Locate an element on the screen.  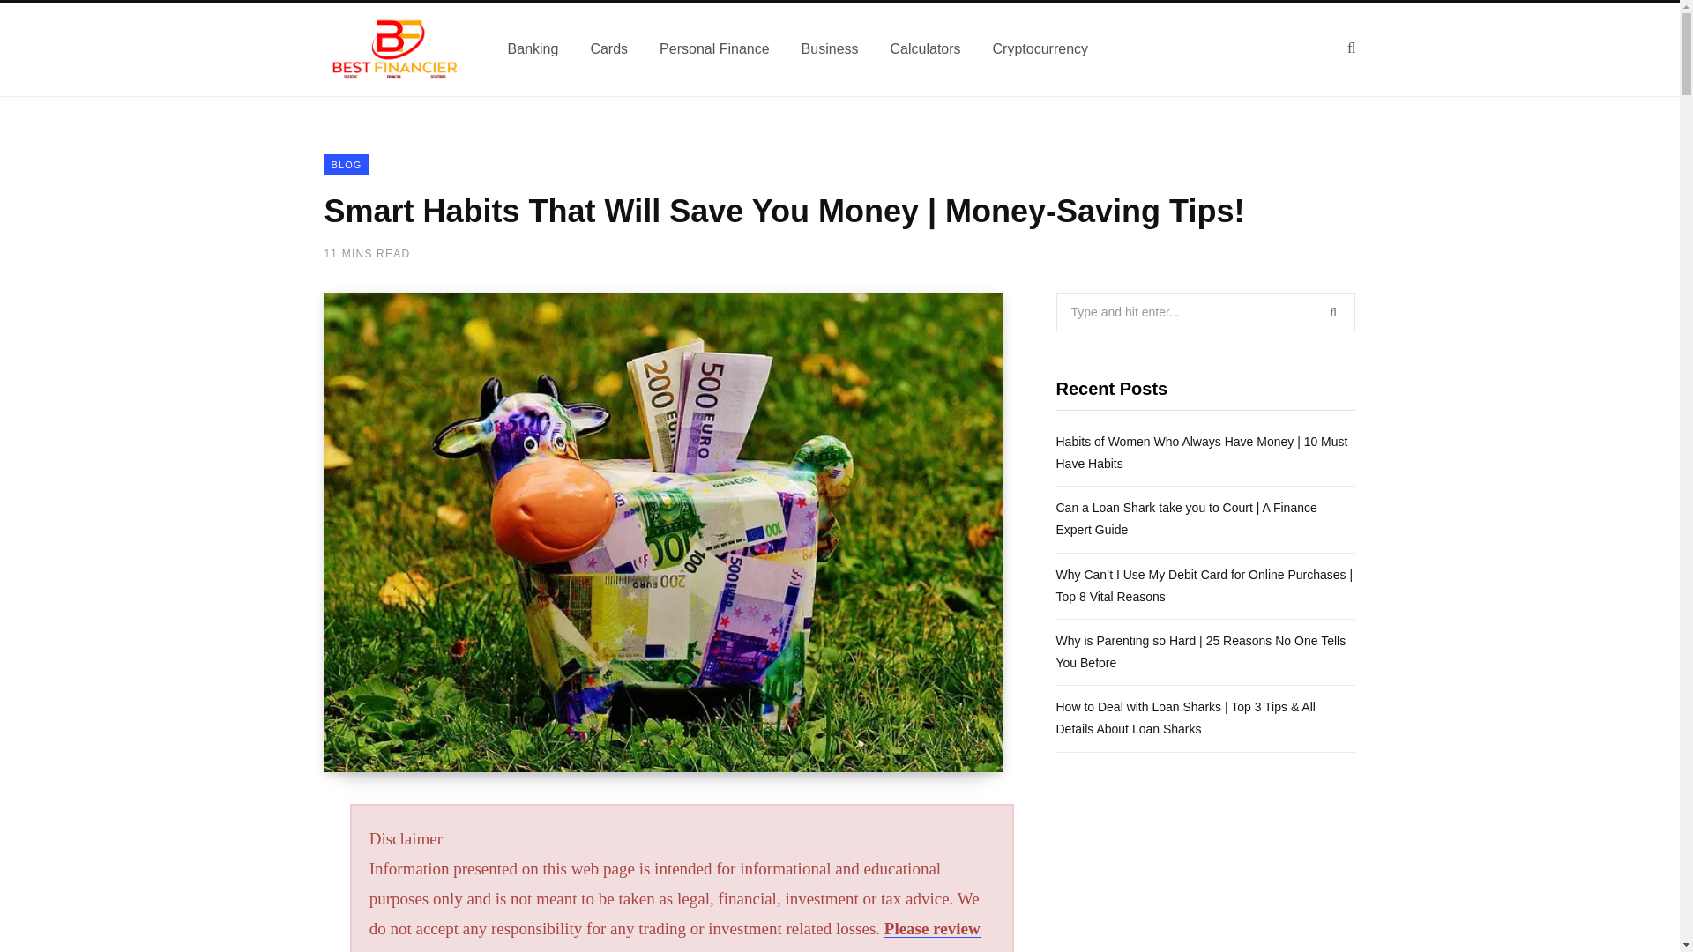
Calculators is located at coordinates (926, 48).